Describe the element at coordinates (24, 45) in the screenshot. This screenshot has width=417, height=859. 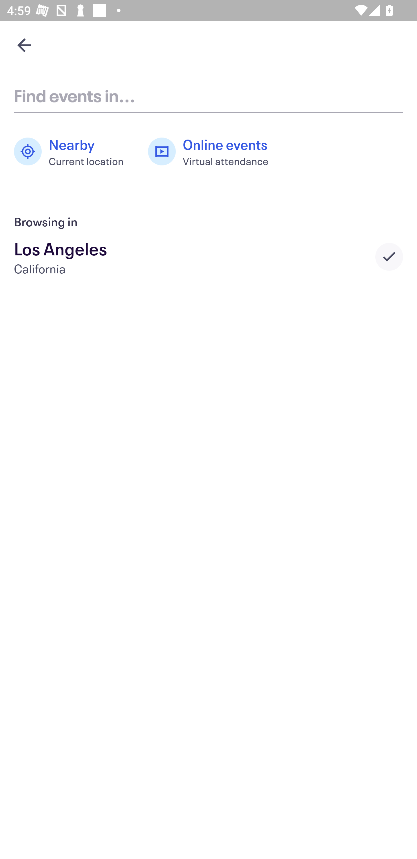
I see `Navigate up` at that location.